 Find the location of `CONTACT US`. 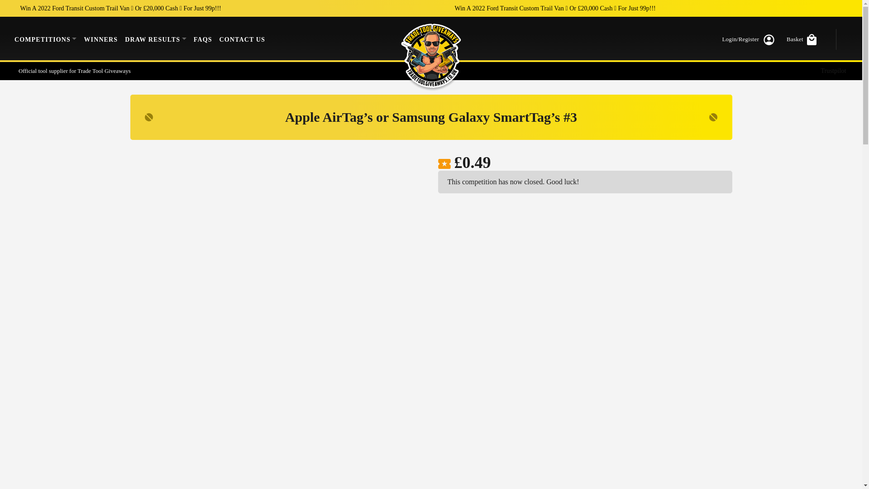

CONTACT US is located at coordinates (242, 39).